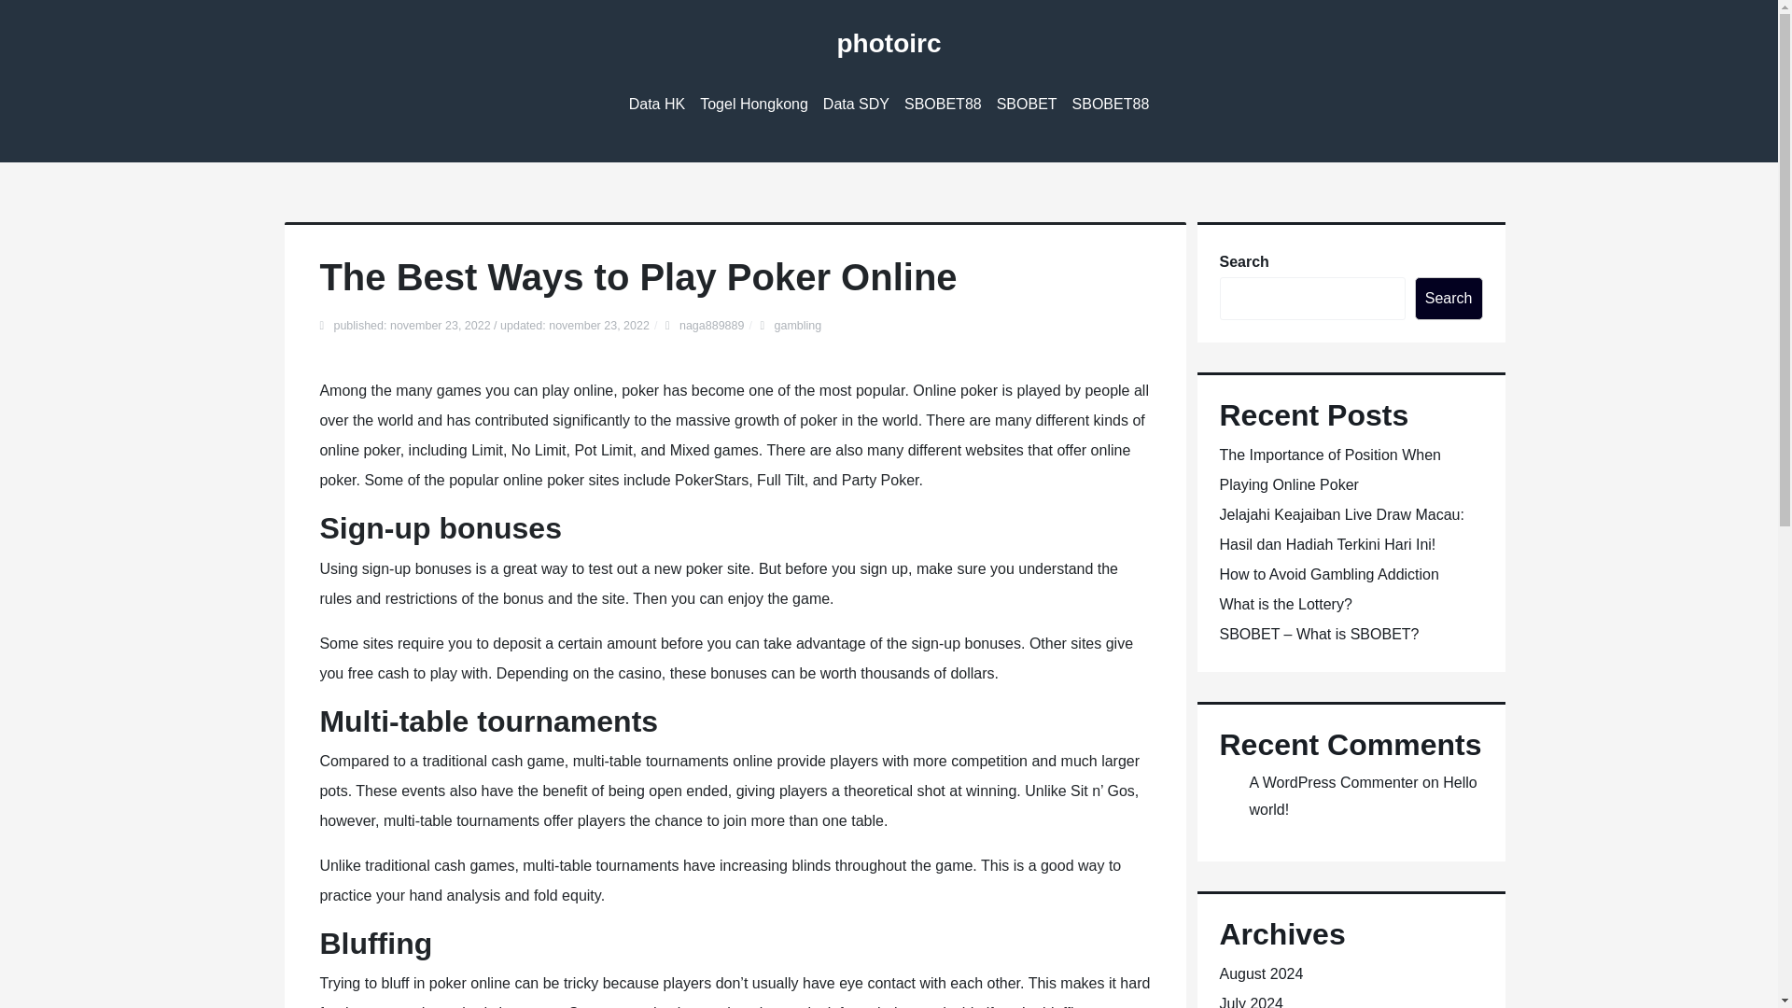  I want to click on Data SDY, so click(856, 105).